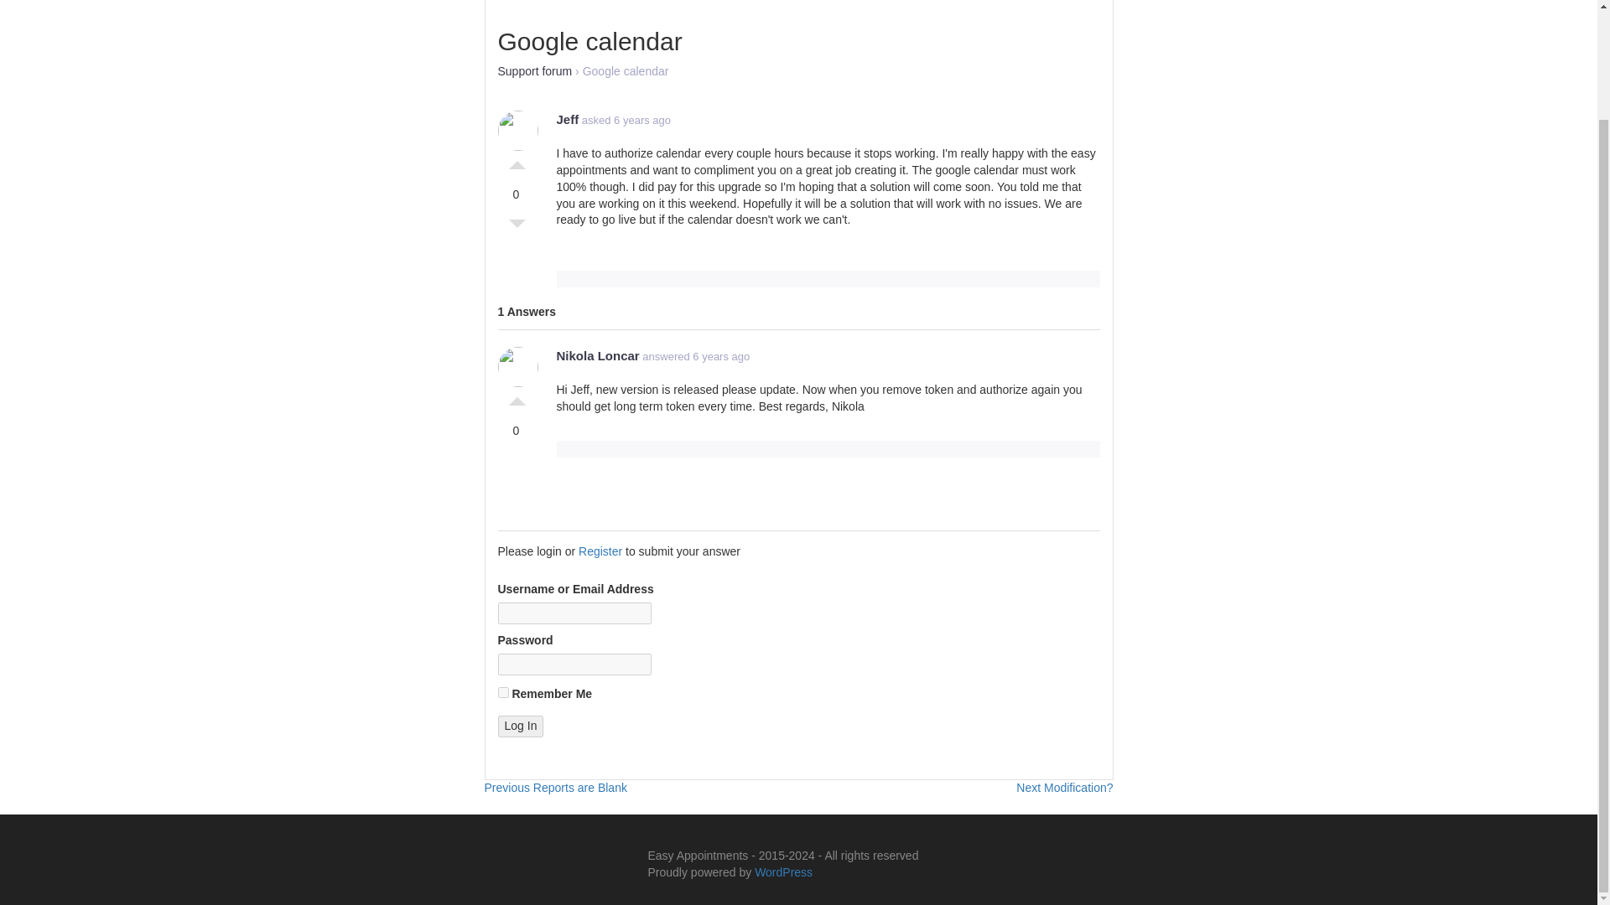 This screenshot has width=1610, height=905. Describe the element at coordinates (535, 70) in the screenshot. I see `Jeff` at that location.